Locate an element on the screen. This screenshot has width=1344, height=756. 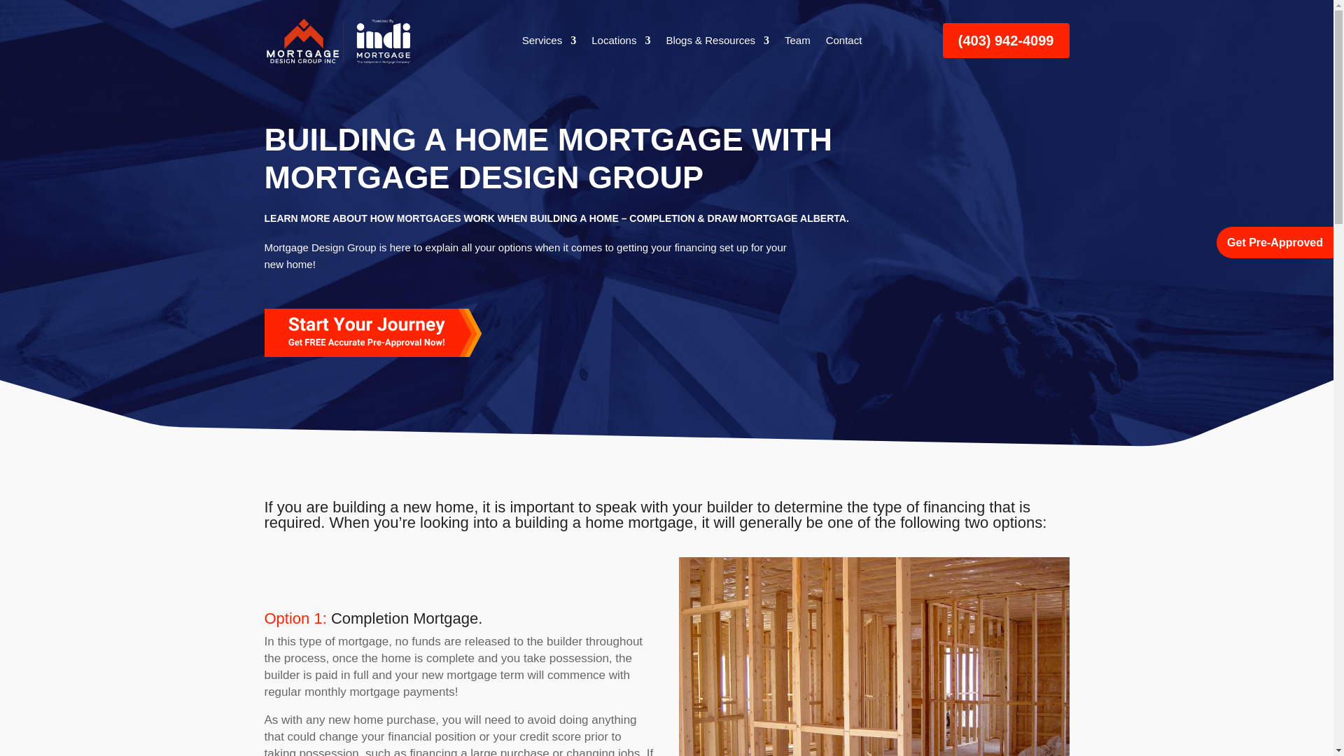
Building a Home Mortgage 1 is located at coordinates (374, 328).